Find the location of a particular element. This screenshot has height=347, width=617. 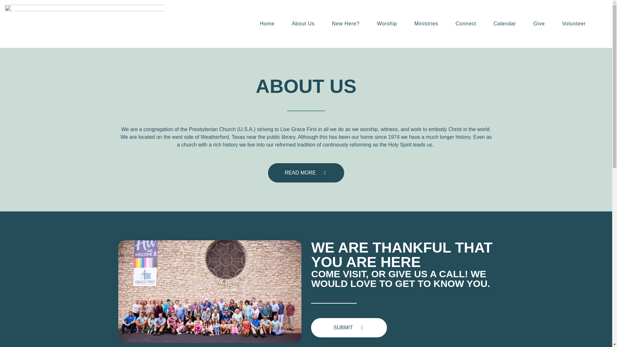

Calendar is located at coordinates (505, 24).